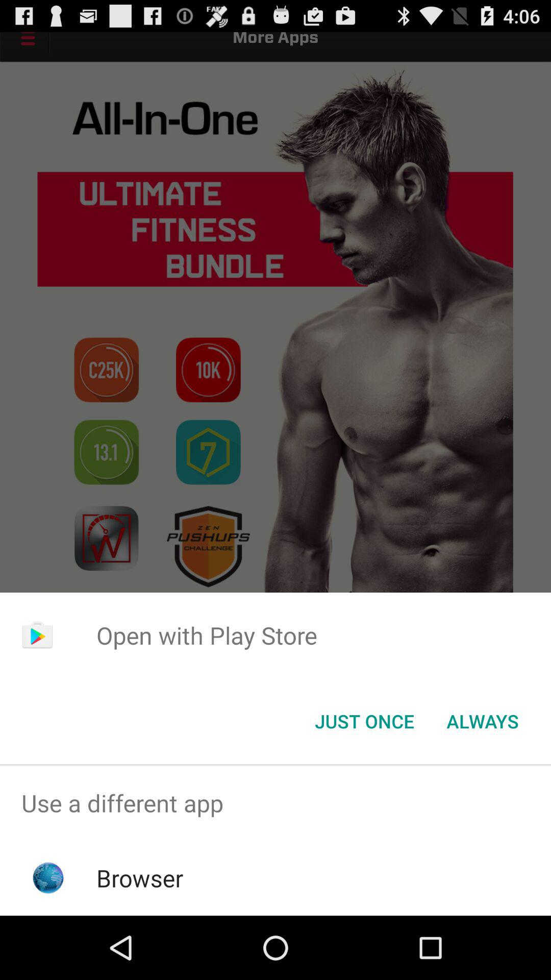 The image size is (551, 980). What do you see at coordinates (275, 803) in the screenshot?
I see `scroll to use a different icon` at bounding box center [275, 803].